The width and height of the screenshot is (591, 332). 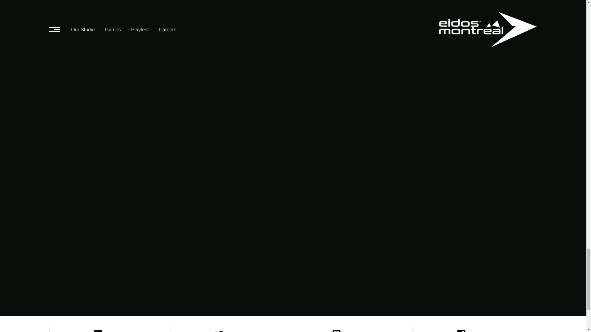 What do you see at coordinates (110, 330) in the screenshot?
I see `LinkedIn` at bounding box center [110, 330].